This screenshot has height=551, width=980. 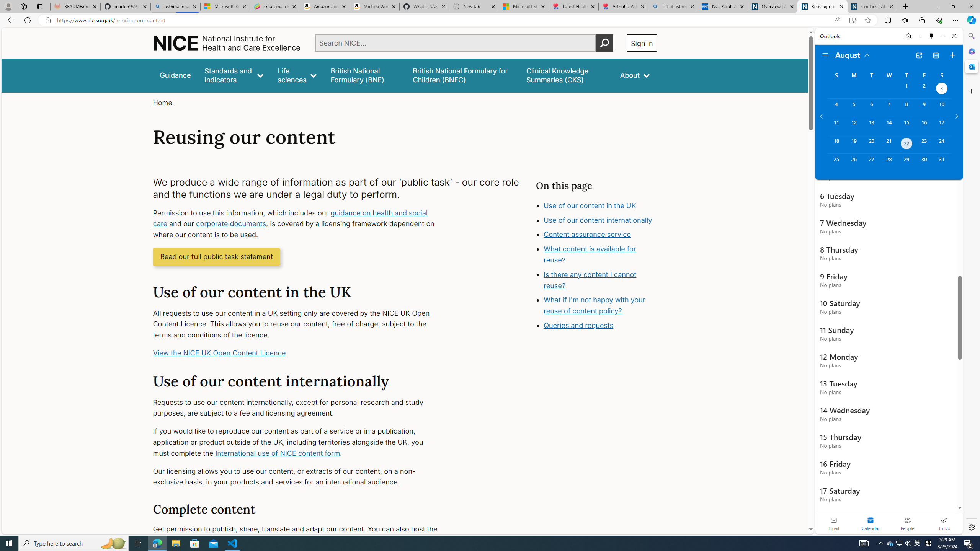 I want to click on What if I'm not happy with your reuse of content policy?, so click(x=595, y=305).